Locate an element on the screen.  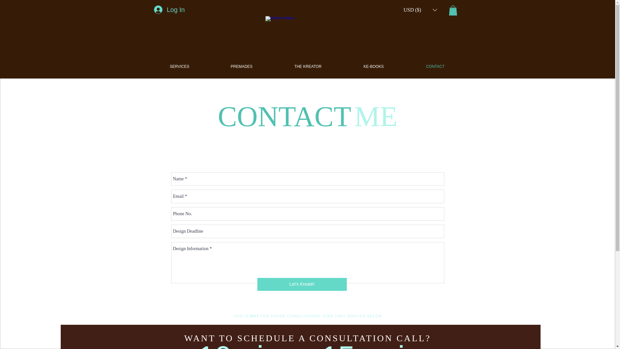
Let's Kreate! is located at coordinates (302, 284).